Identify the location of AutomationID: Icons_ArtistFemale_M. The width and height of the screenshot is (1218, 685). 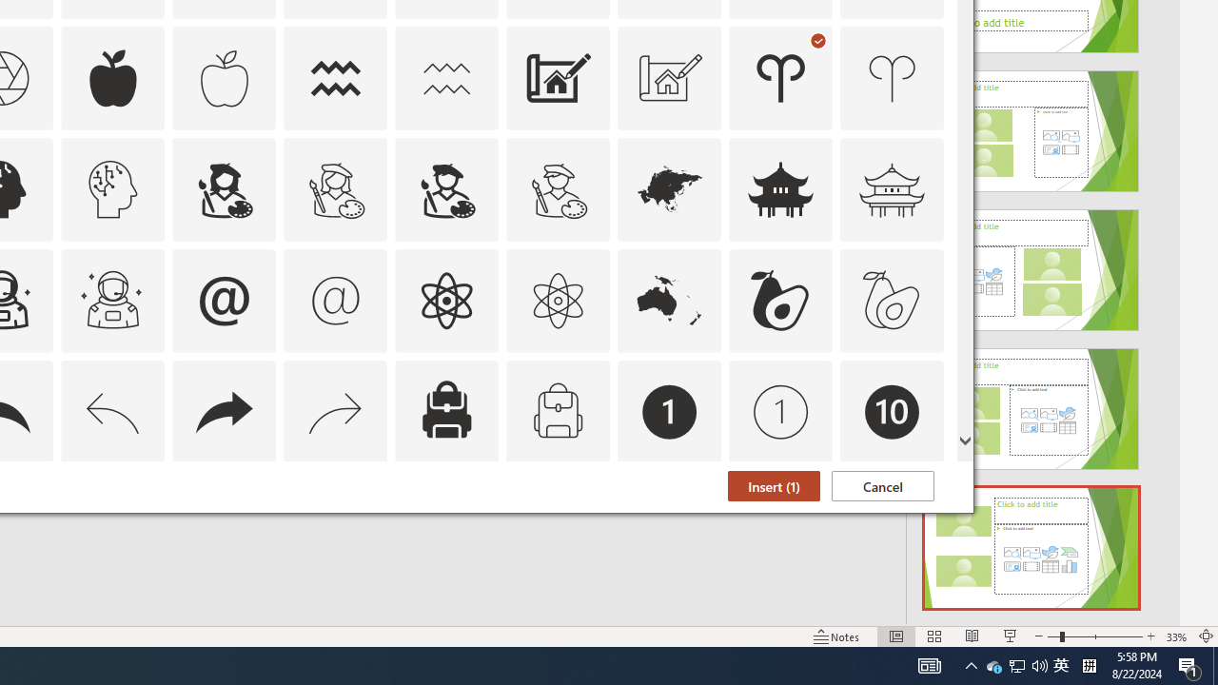
(336, 188).